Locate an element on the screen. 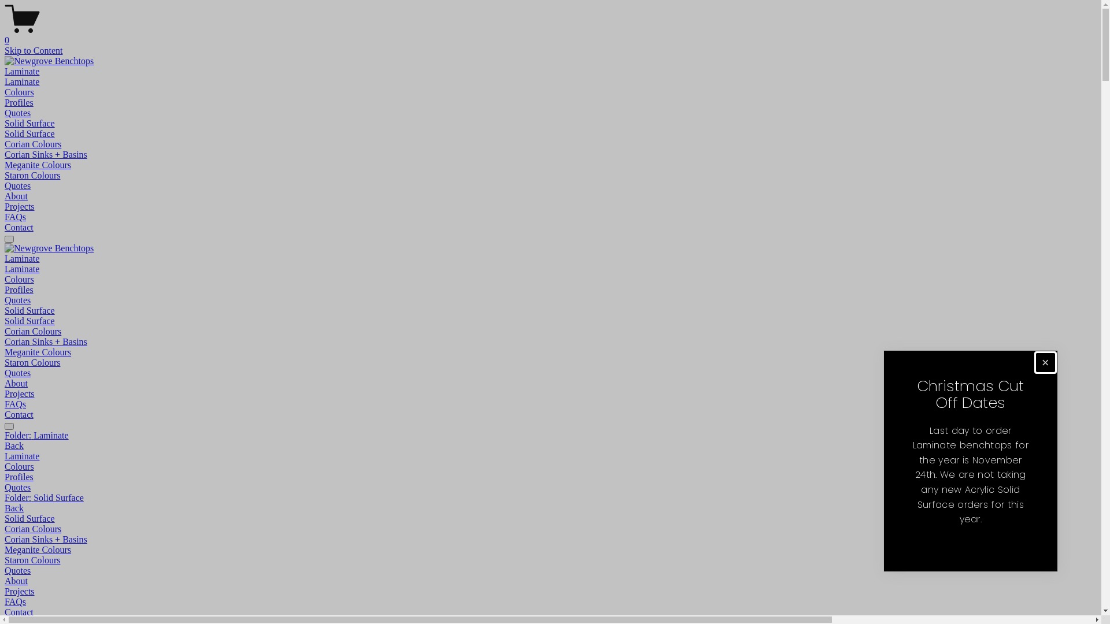  Laminate is located at coordinates (22, 72).